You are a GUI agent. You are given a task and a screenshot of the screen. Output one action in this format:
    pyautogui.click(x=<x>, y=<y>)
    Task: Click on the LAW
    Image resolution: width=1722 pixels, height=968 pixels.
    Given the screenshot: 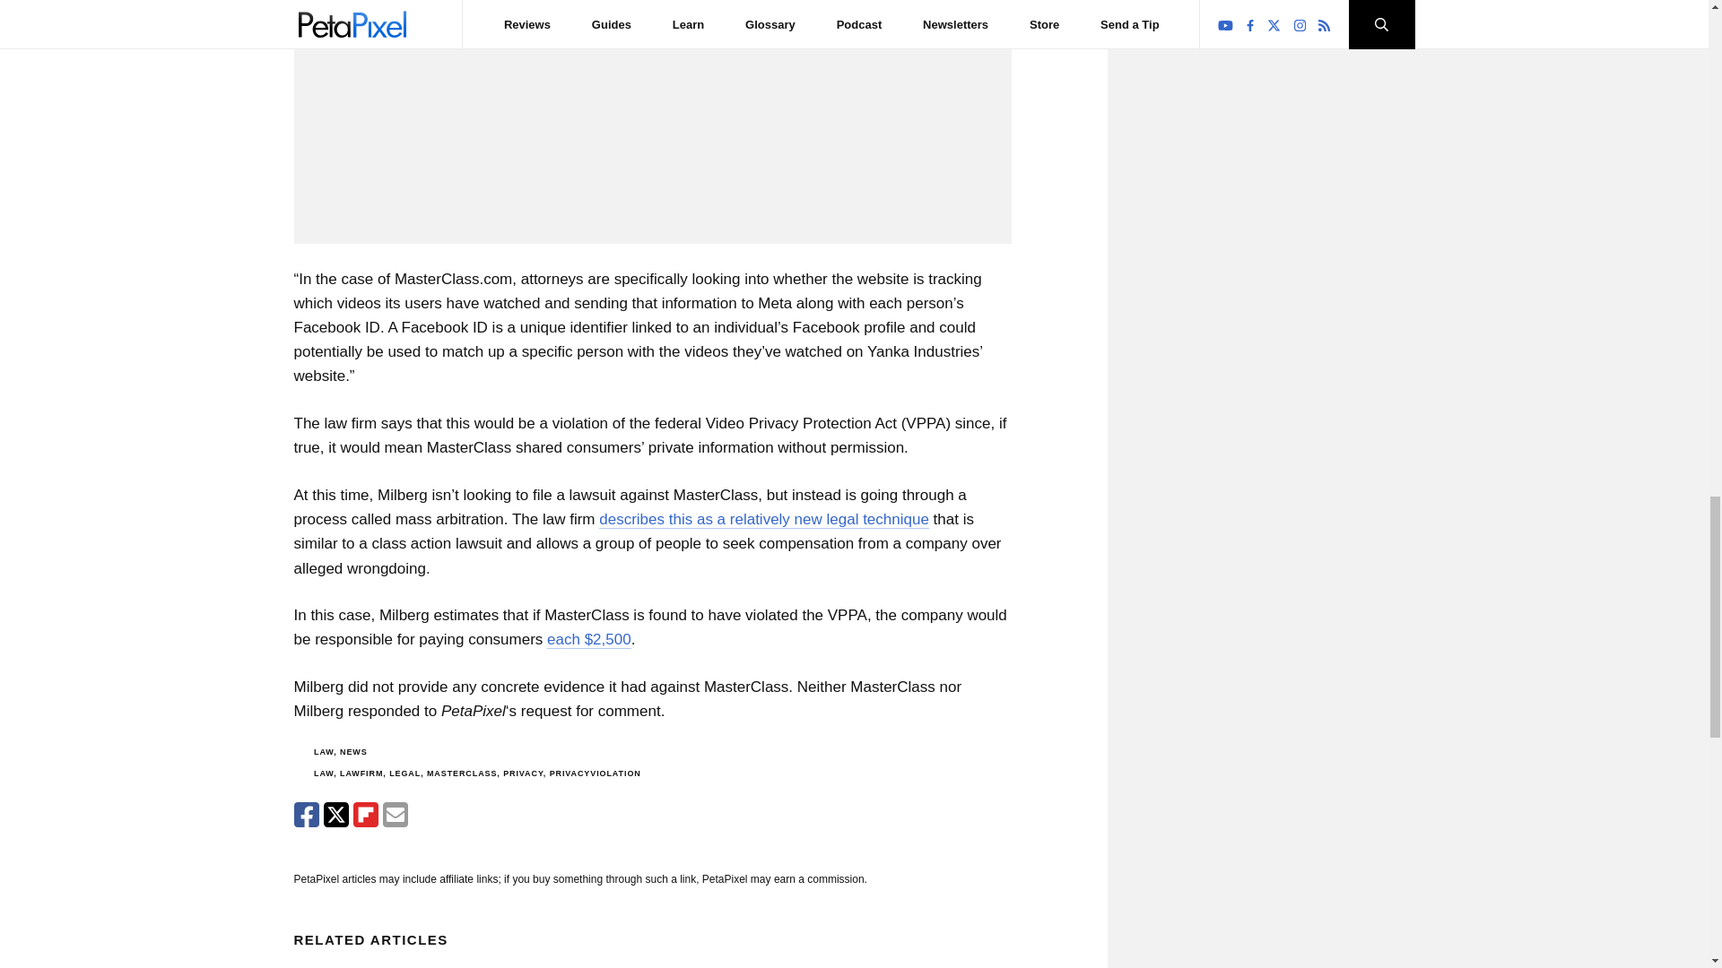 What is the action you would take?
    pyautogui.click(x=323, y=773)
    